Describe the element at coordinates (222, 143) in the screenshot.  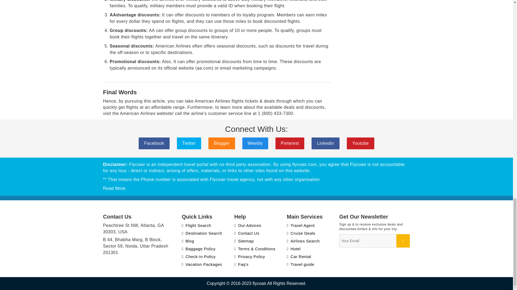
I see `Blogger` at that location.